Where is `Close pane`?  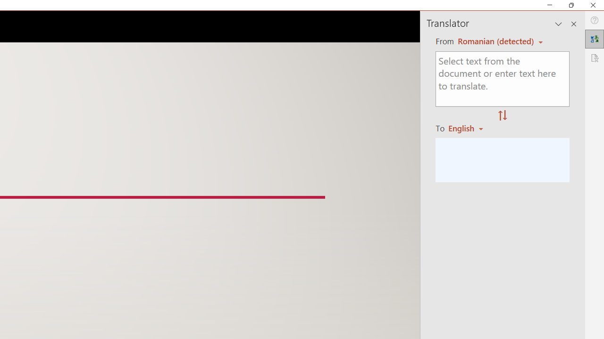 Close pane is located at coordinates (574, 24).